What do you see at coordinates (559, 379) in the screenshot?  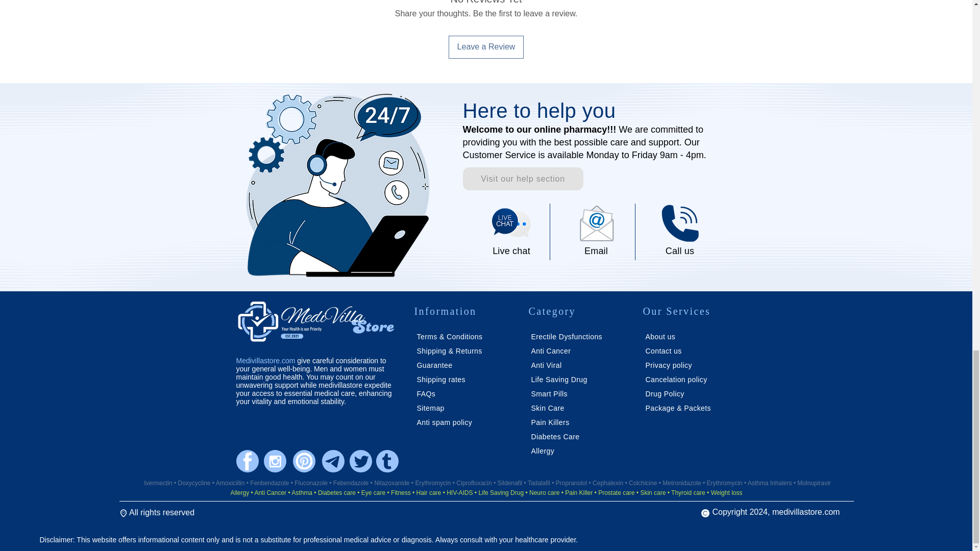 I see `Life Saving Drug` at bounding box center [559, 379].